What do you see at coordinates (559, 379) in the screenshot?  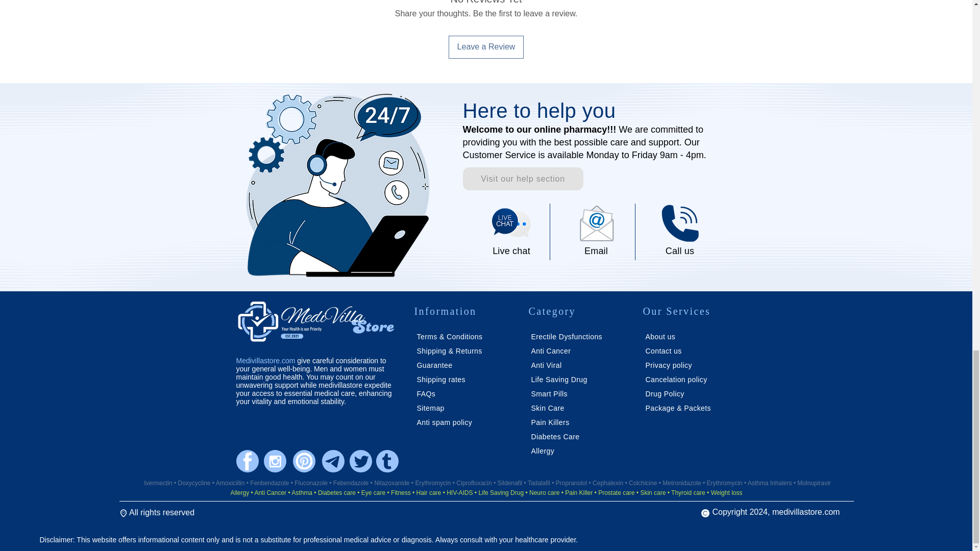 I see `Life Saving Drug` at bounding box center [559, 379].